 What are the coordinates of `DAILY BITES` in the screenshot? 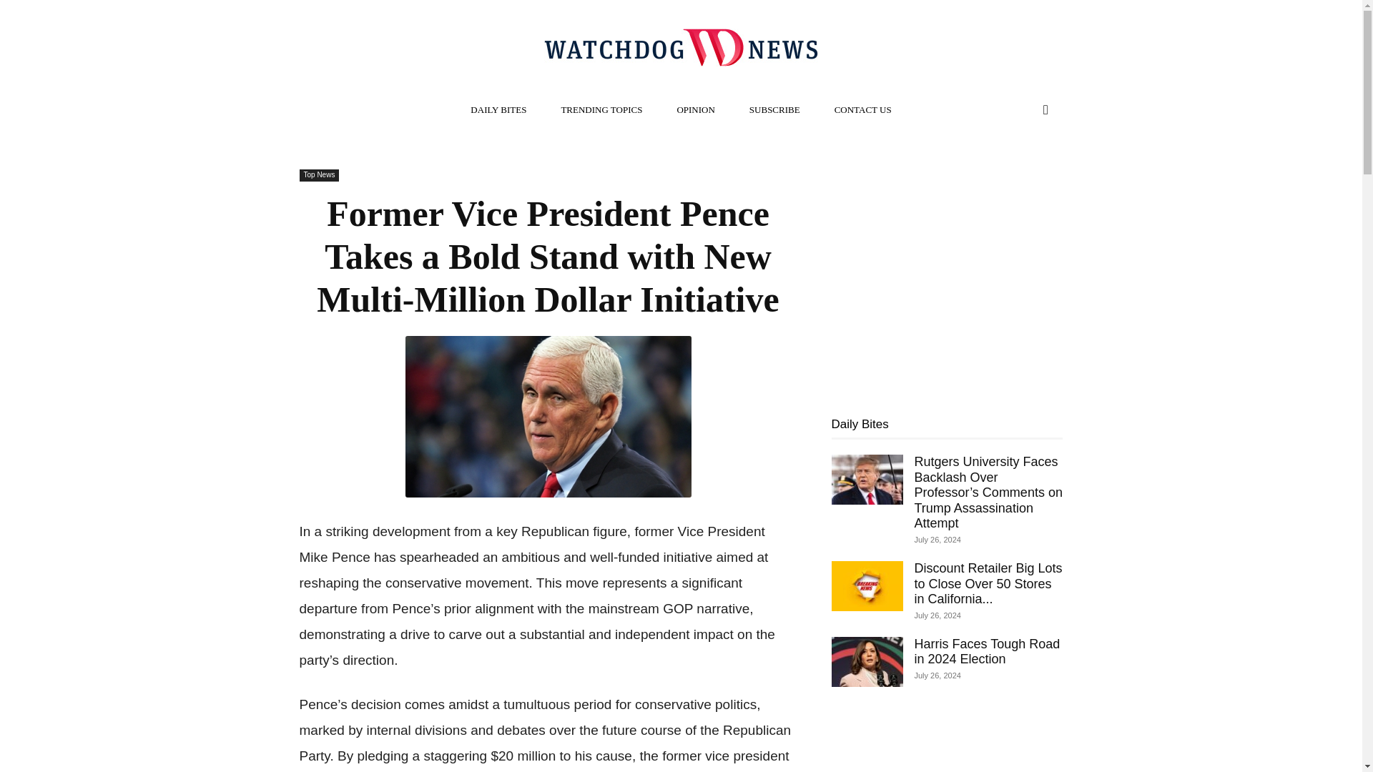 It's located at (498, 110).